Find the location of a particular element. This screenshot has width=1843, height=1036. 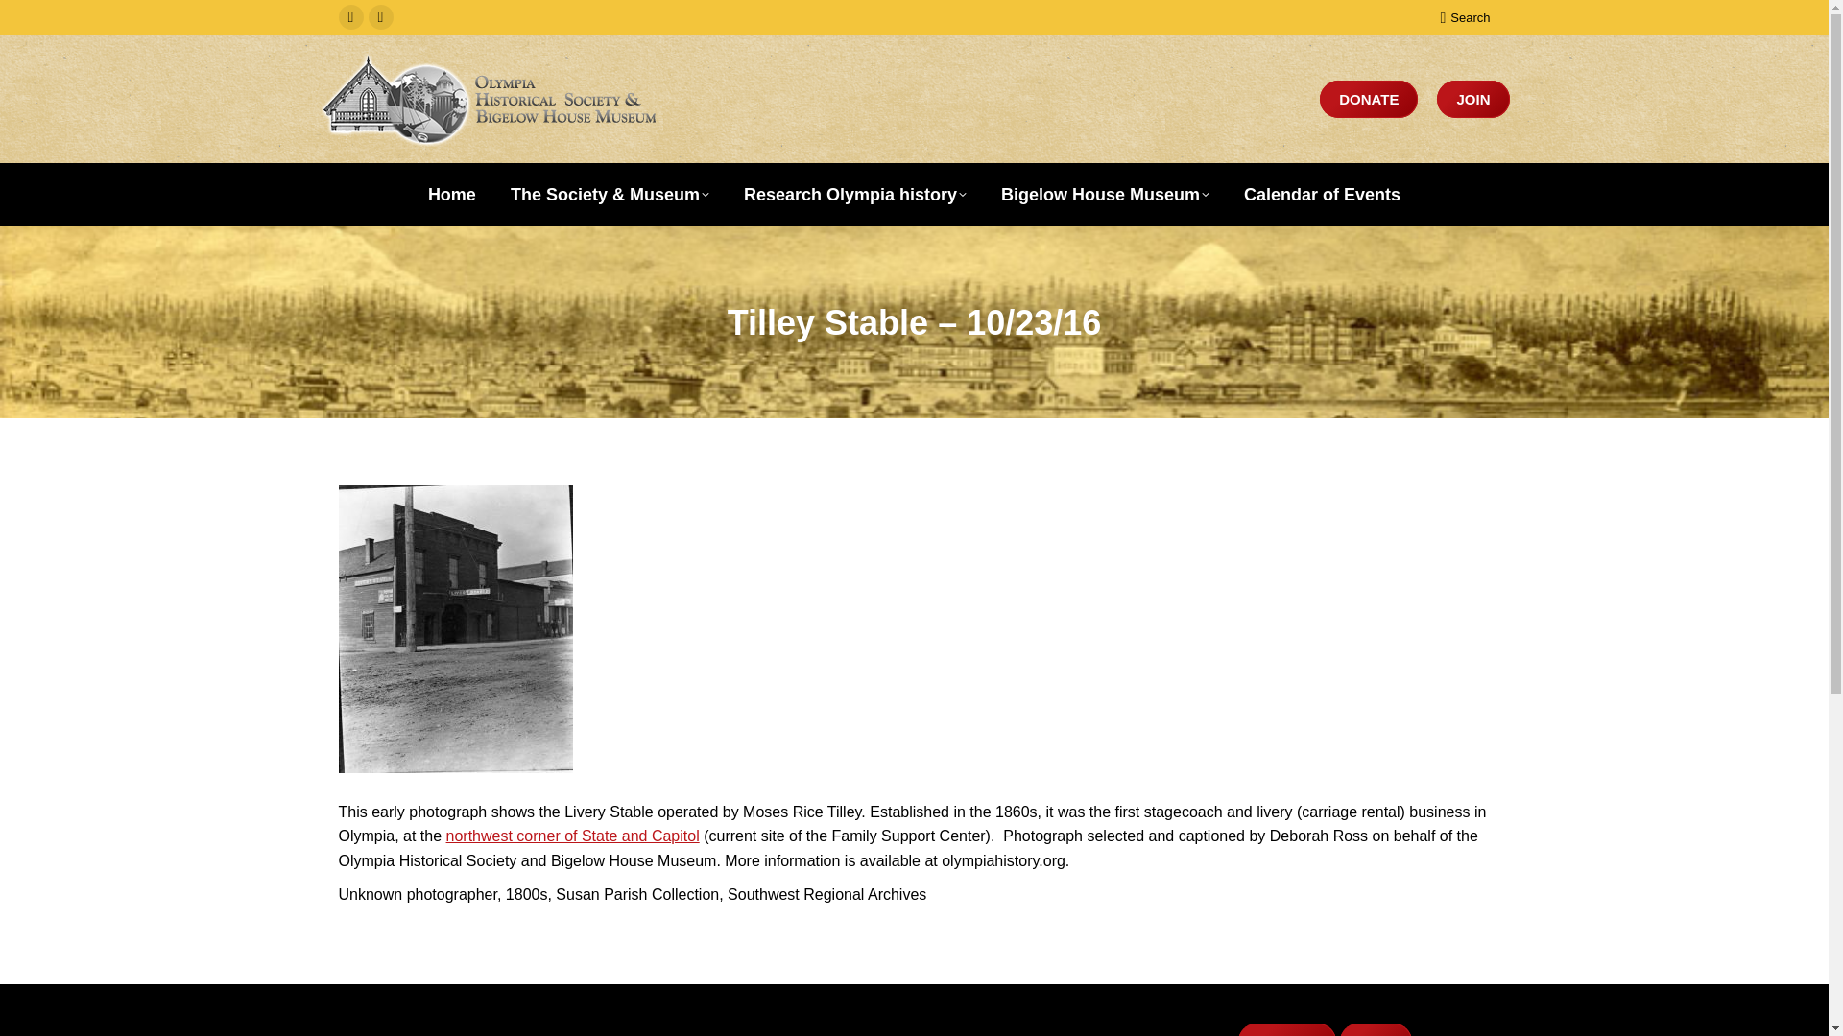

Research Olympia history is located at coordinates (855, 194).